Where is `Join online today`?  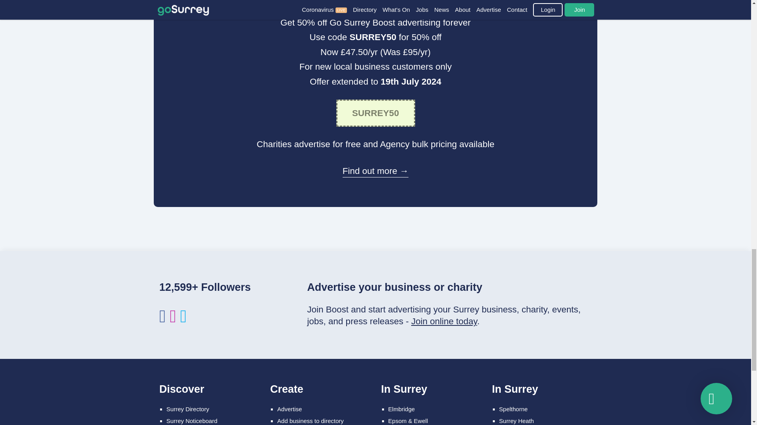
Join online today is located at coordinates (444, 321).